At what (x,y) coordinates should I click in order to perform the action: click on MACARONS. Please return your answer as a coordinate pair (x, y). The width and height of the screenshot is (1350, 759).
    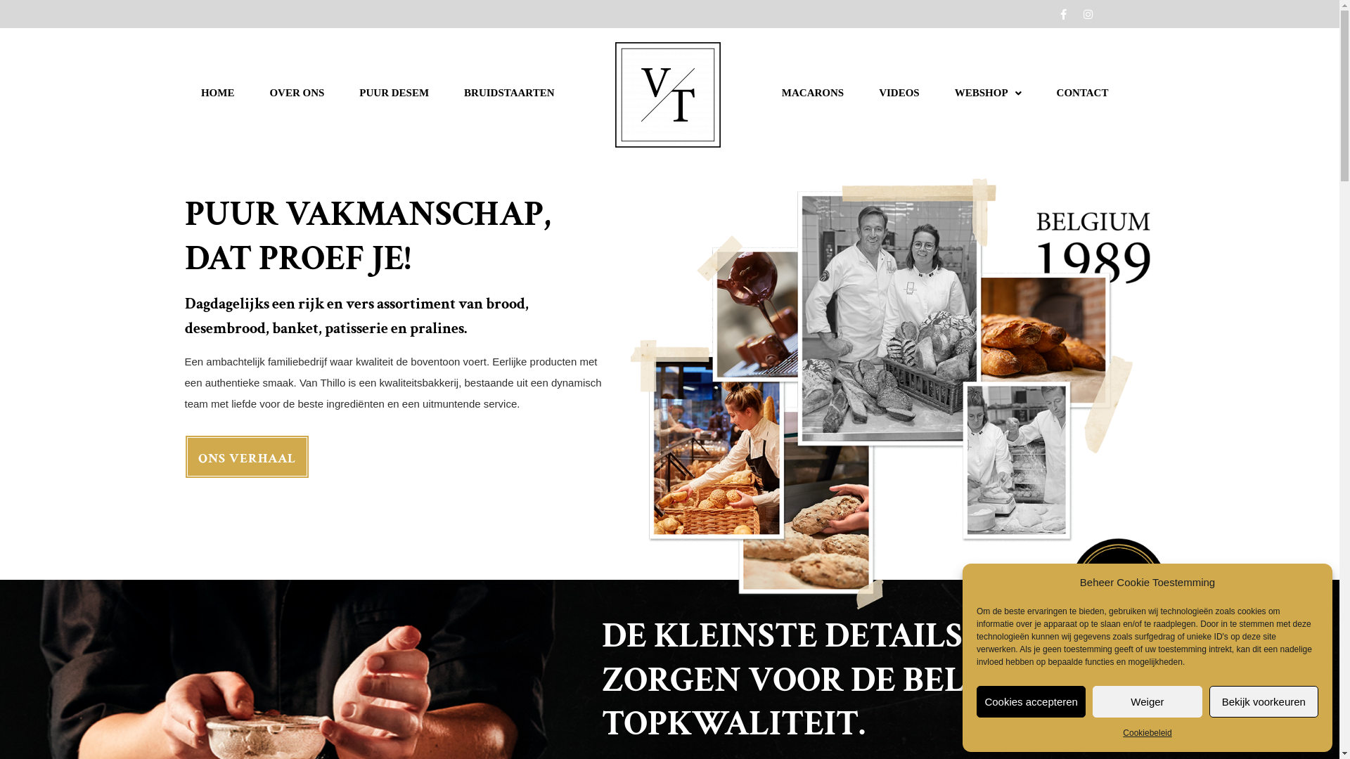
    Looking at the image, I should click on (813, 93).